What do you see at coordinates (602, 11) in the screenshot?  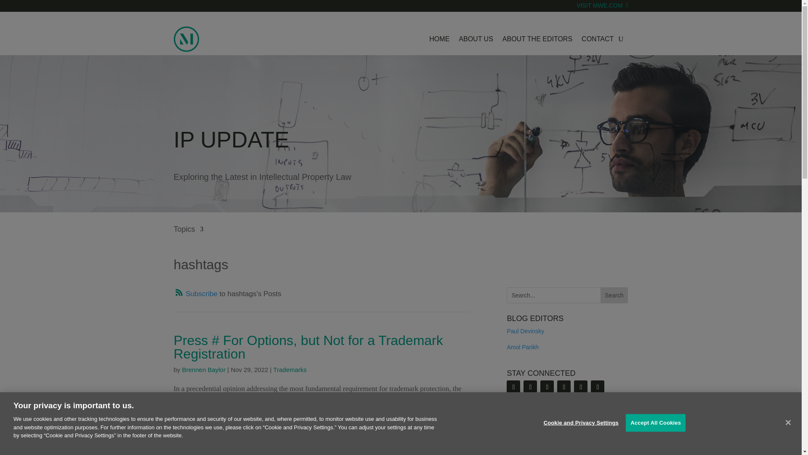 I see `VISIT MWE.COM  ` at bounding box center [602, 11].